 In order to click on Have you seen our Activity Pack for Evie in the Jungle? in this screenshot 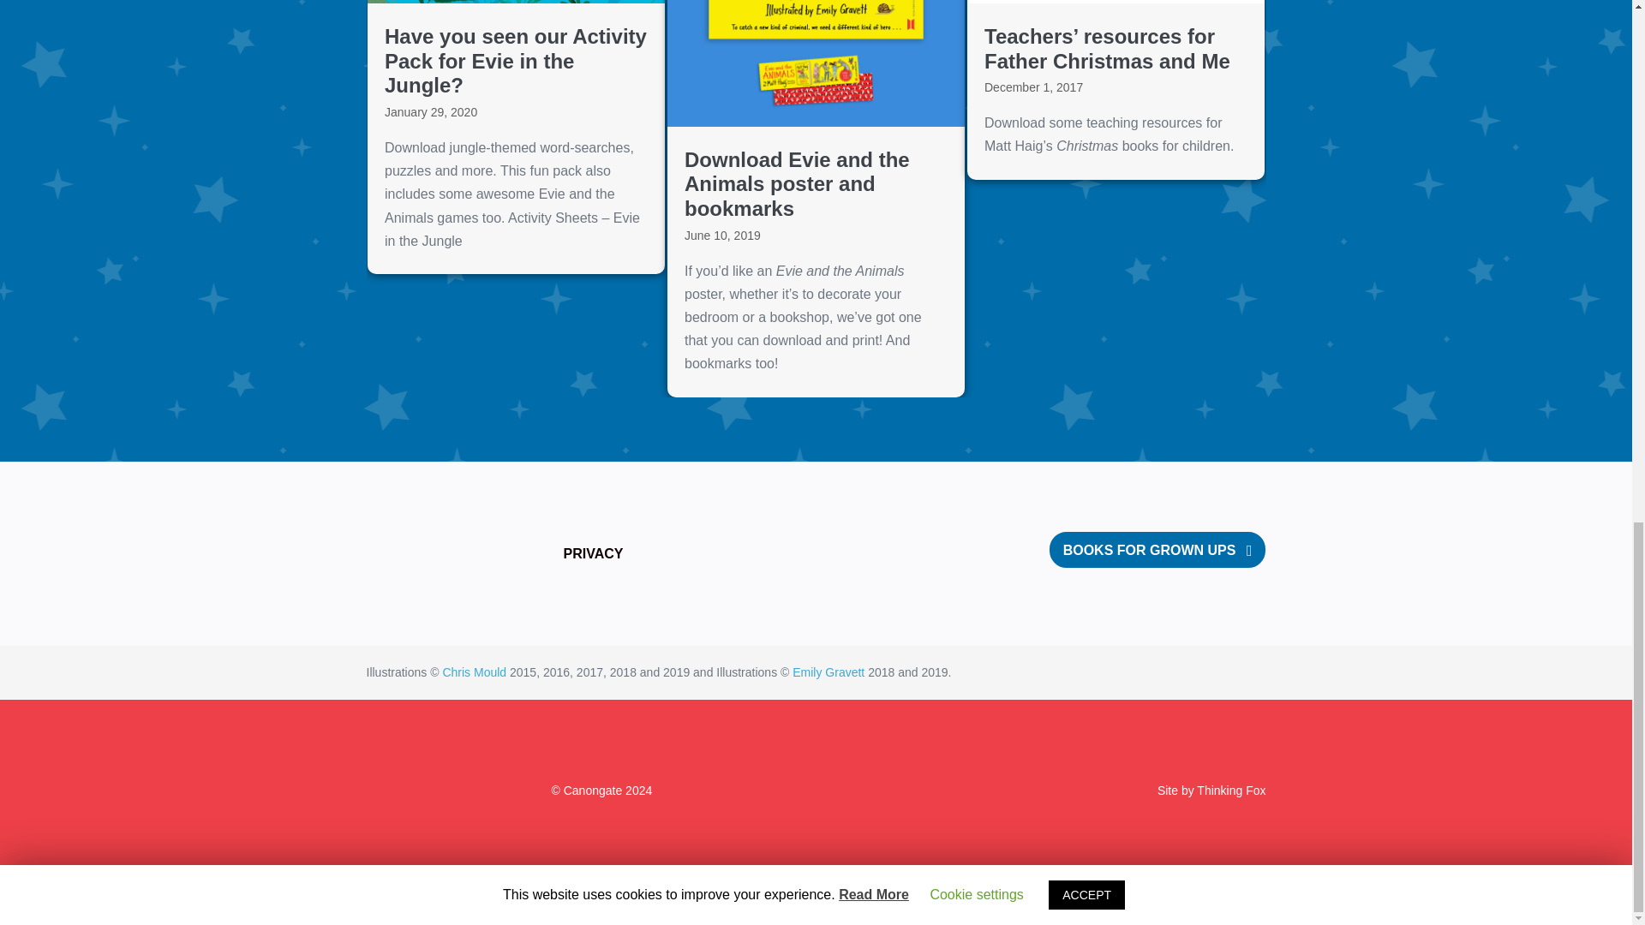, I will do `click(516, 137)`.